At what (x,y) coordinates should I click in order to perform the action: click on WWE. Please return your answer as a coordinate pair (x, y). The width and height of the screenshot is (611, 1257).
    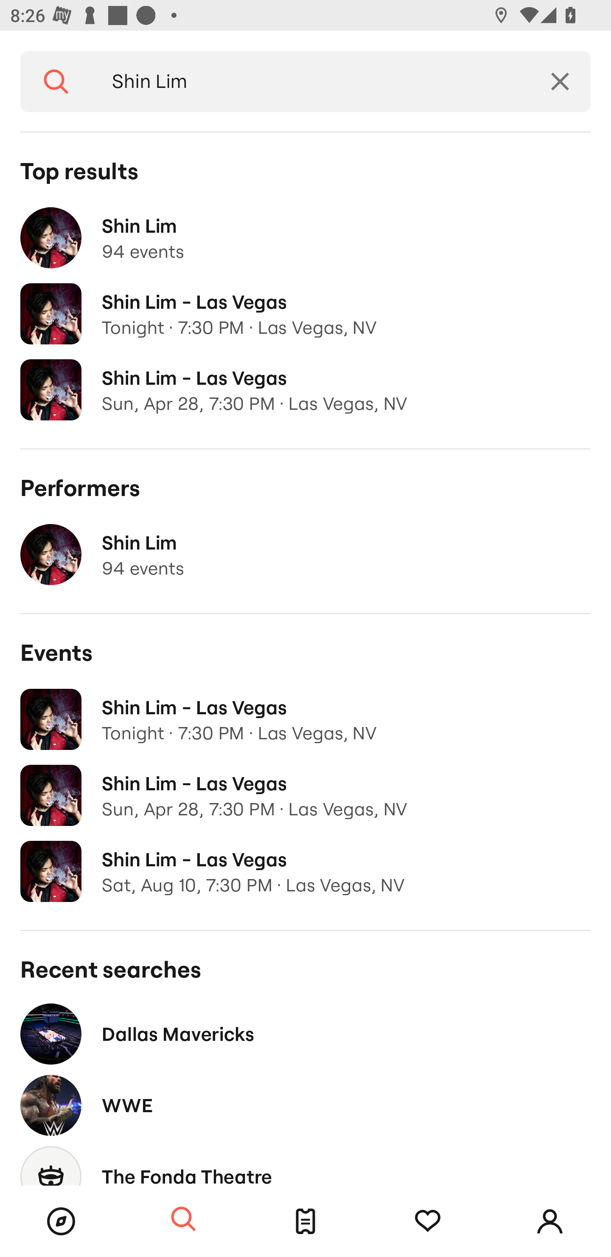
    Looking at the image, I should click on (305, 1105).